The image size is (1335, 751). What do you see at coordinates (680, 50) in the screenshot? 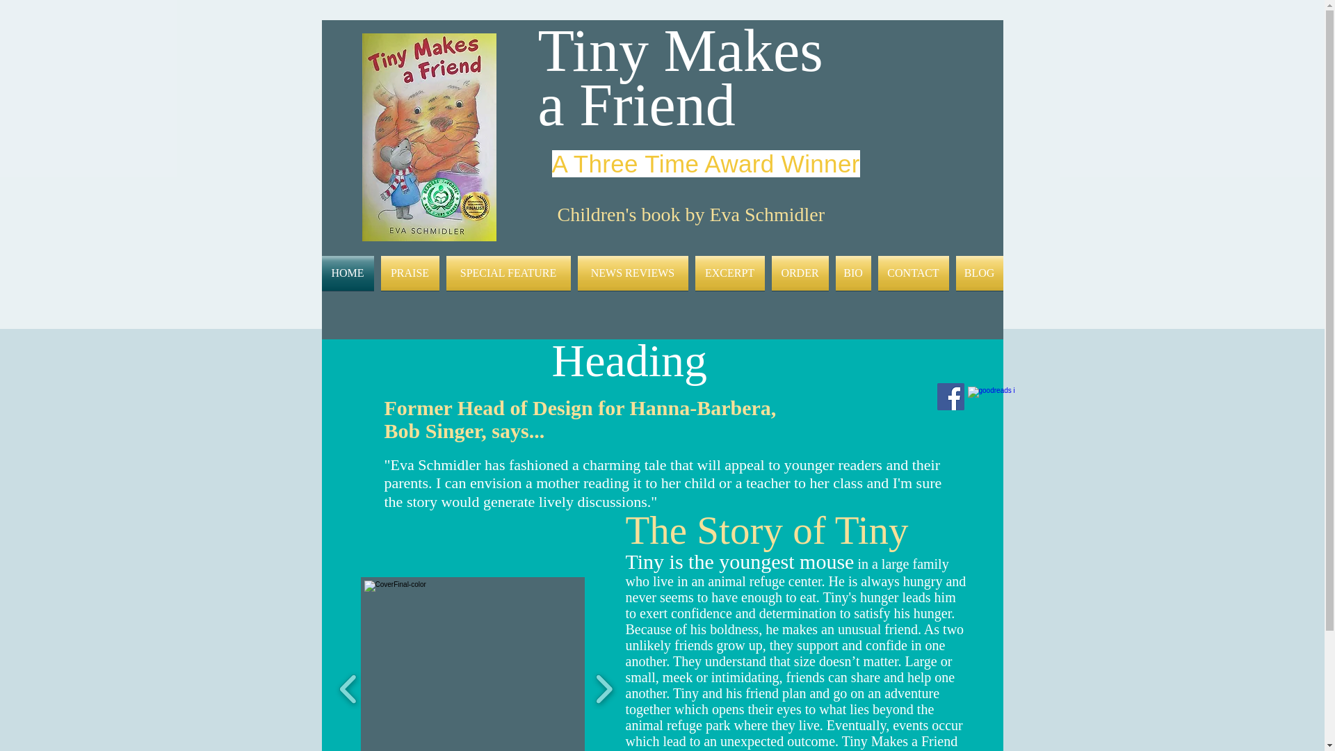
I see `Tiny Makes` at bounding box center [680, 50].